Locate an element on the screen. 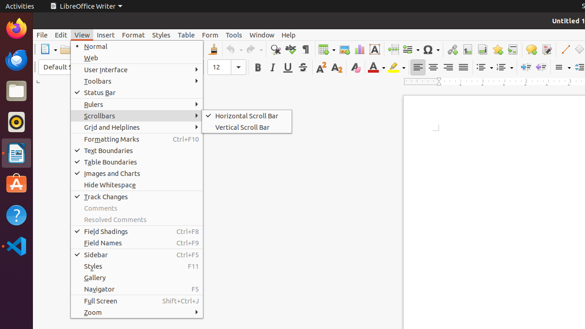 This screenshot has height=329, width=585. Highlight Color is located at coordinates (397, 68).